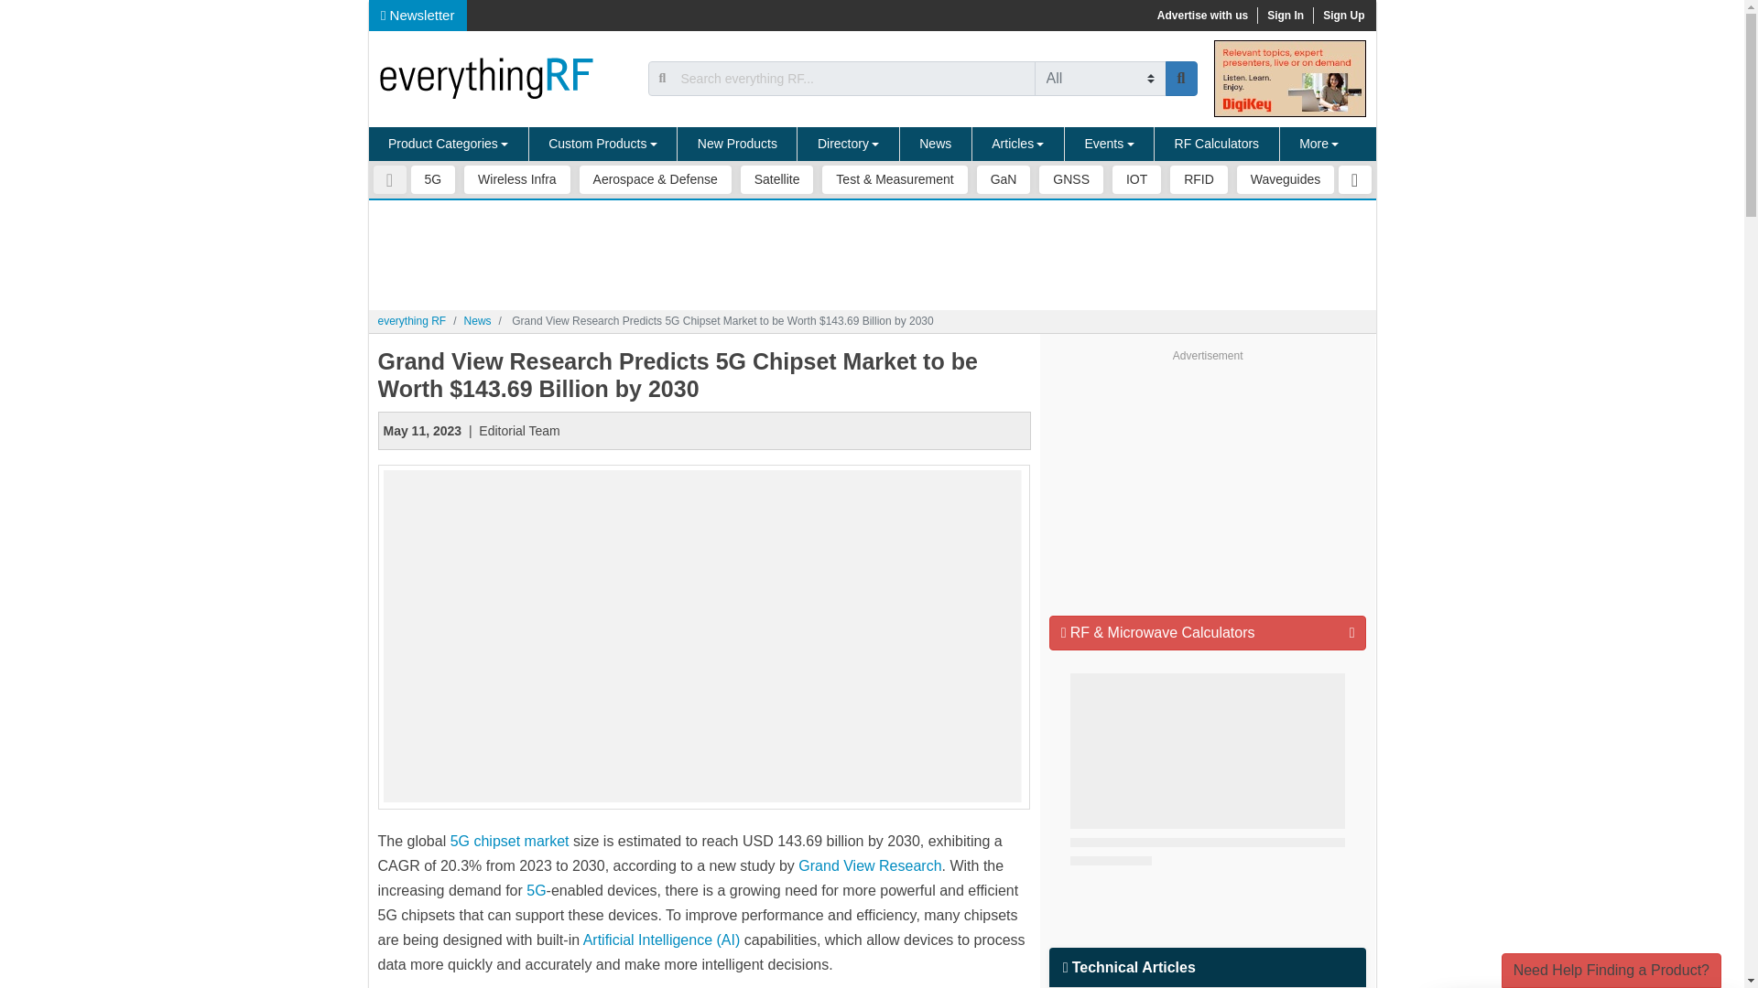 The width and height of the screenshot is (1758, 988). What do you see at coordinates (1342, 15) in the screenshot?
I see `Sign Up` at bounding box center [1342, 15].